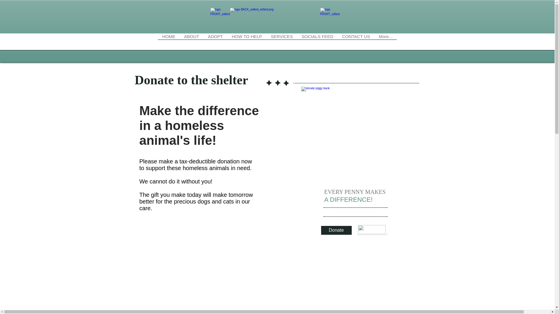  I want to click on HOME, so click(168, 43).